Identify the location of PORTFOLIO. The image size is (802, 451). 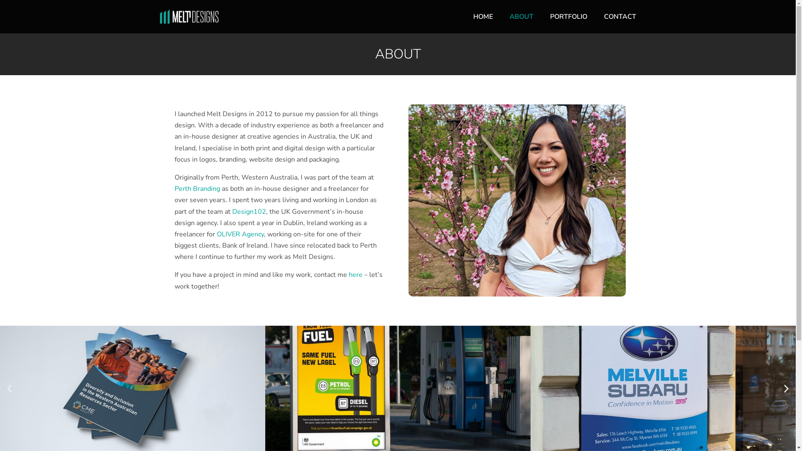
(568, 17).